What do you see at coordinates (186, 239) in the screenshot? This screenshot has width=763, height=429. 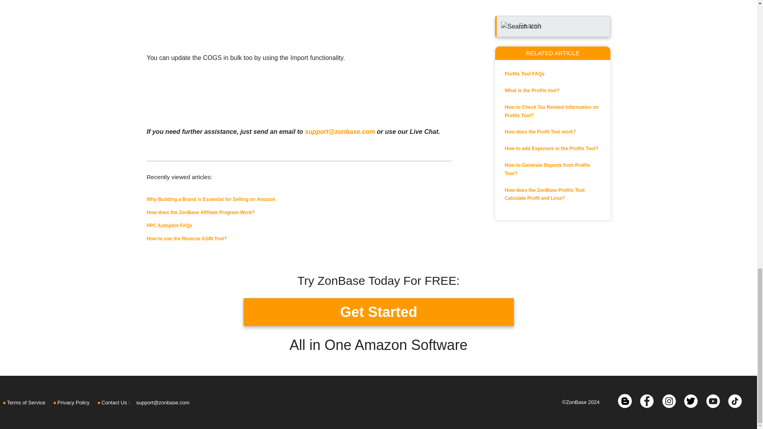 I see `How to use the Reverse ASIN Tool?` at bounding box center [186, 239].